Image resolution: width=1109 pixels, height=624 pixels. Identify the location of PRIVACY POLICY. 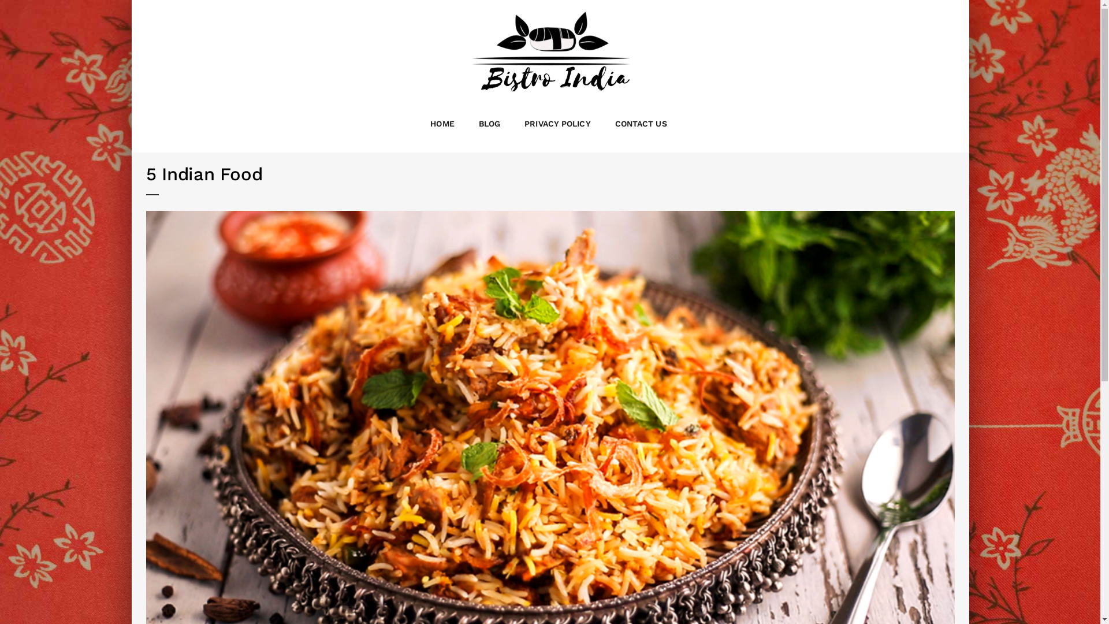
(557, 124).